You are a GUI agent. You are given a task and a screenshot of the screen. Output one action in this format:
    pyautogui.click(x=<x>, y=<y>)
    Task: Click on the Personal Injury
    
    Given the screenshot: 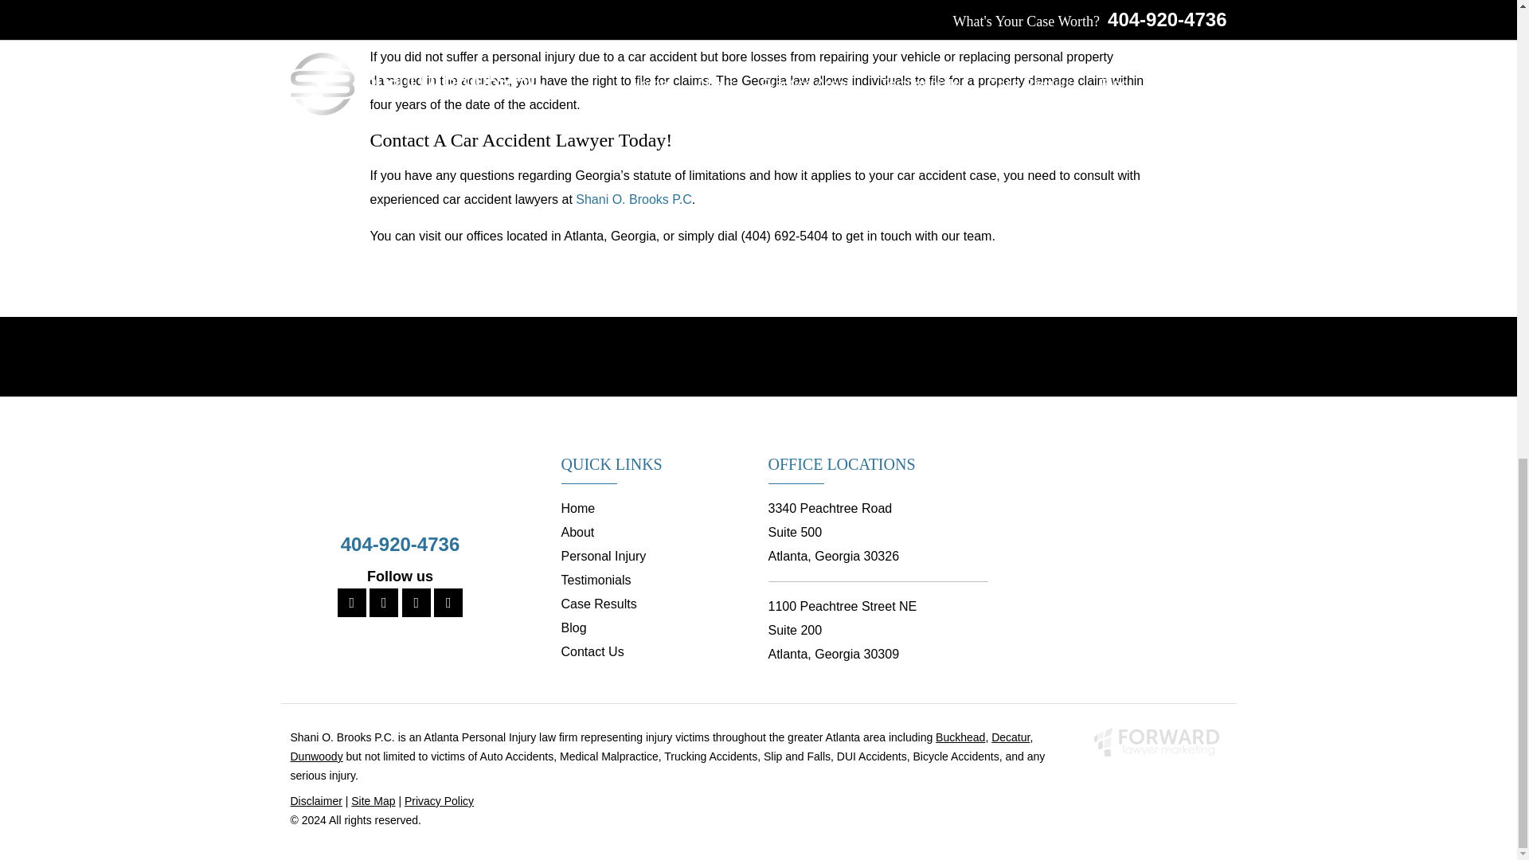 What is the action you would take?
    pyautogui.click(x=603, y=556)
    